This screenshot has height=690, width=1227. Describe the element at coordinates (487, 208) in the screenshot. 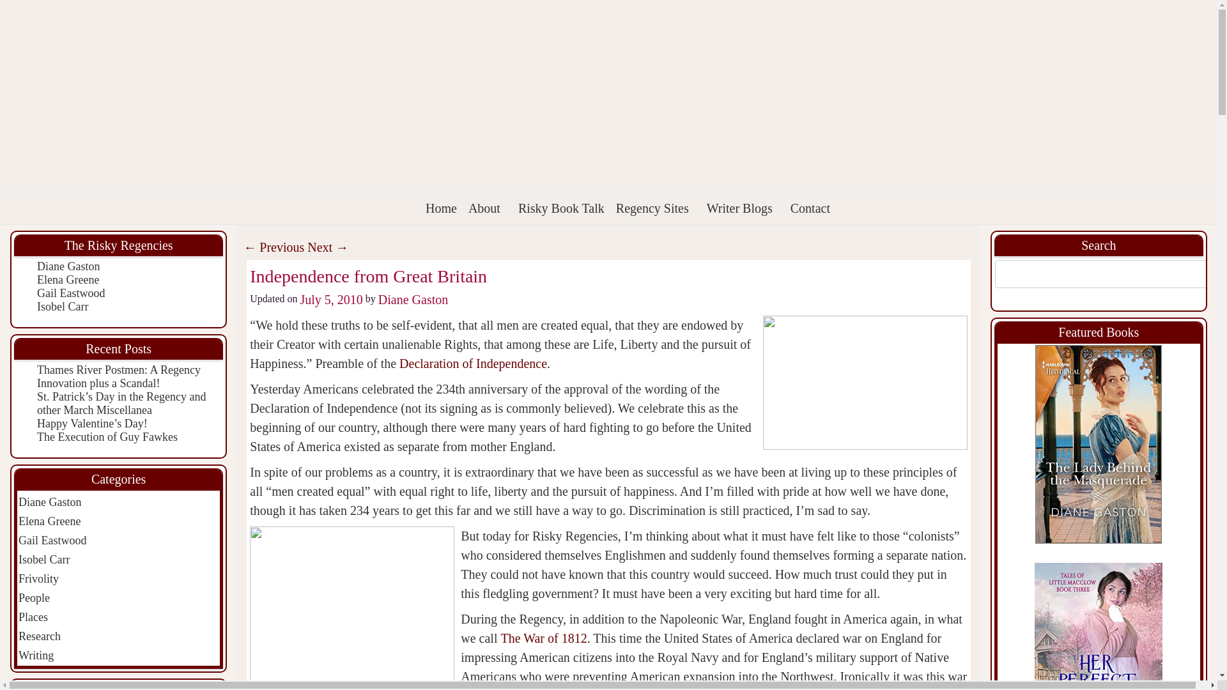

I see `About` at that location.